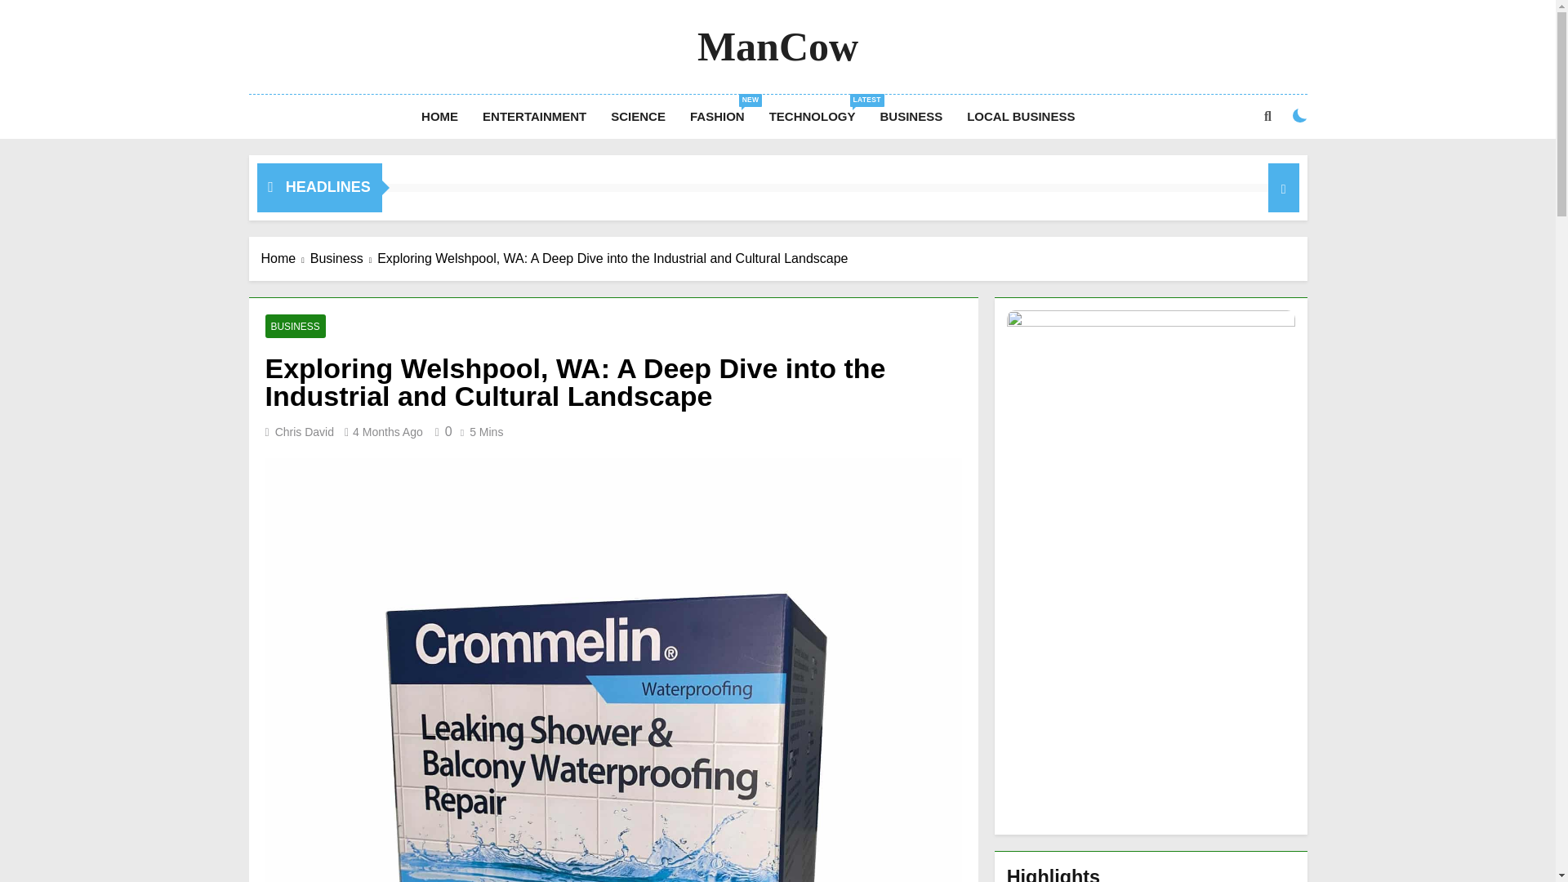  Describe the element at coordinates (638, 116) in the screenshot. I see `SCIENCE` at that location.